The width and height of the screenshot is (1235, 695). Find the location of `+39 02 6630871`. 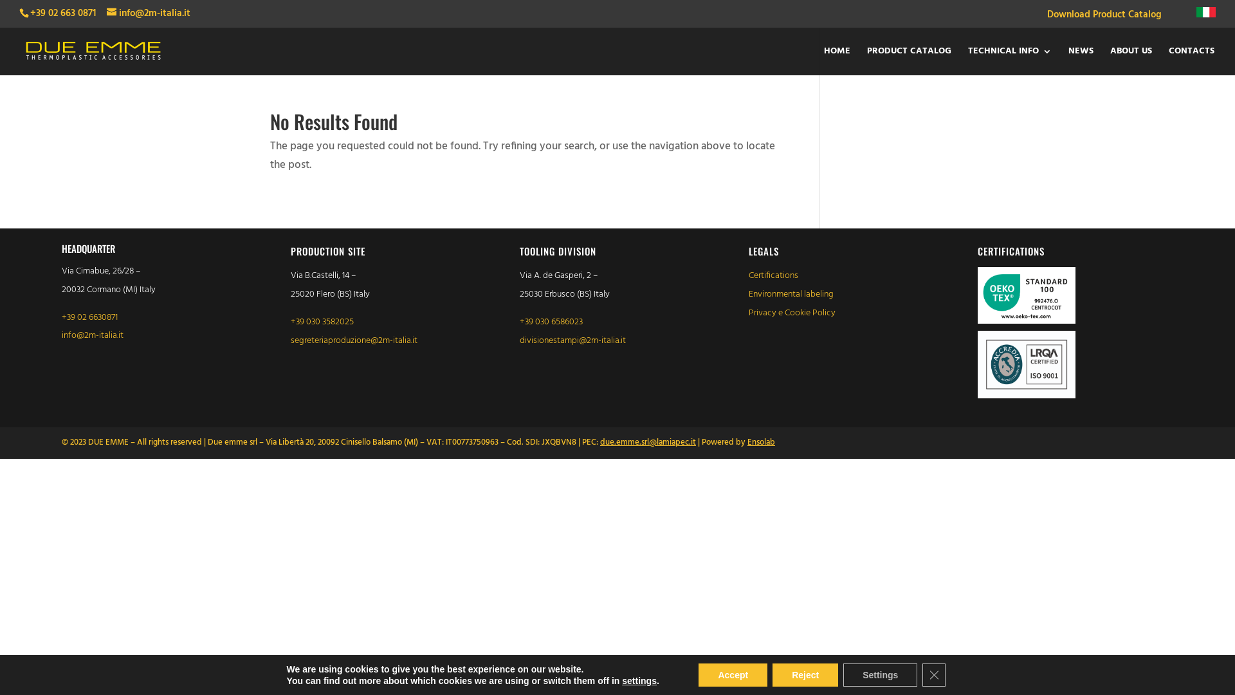

+39 02 6630871 is located at coordinates (90, 318).